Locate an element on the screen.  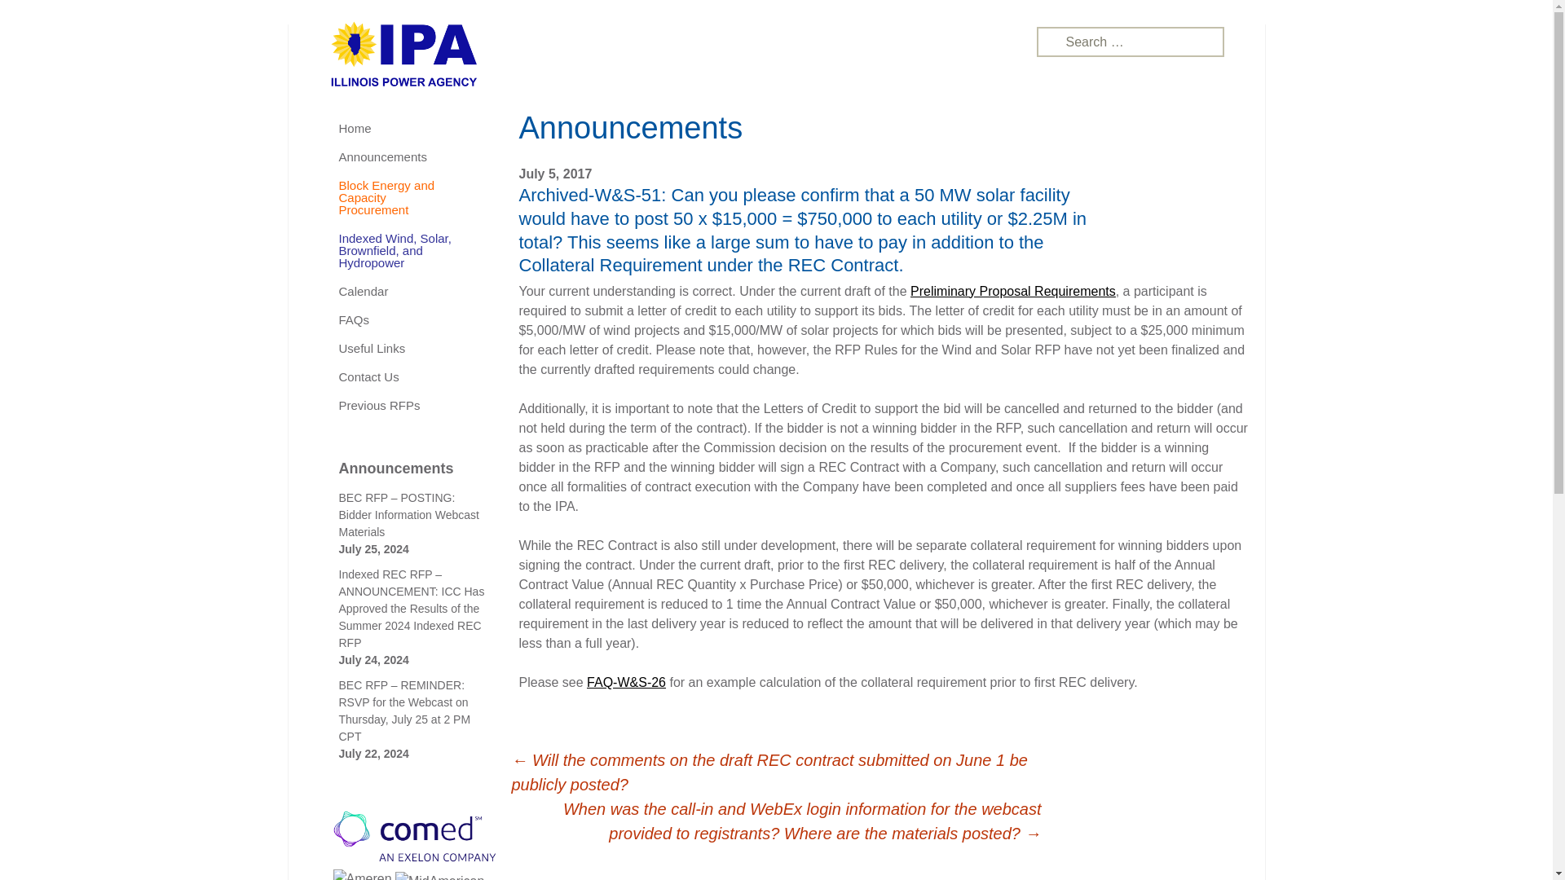
Ameren is located at coordinates (362, 875).